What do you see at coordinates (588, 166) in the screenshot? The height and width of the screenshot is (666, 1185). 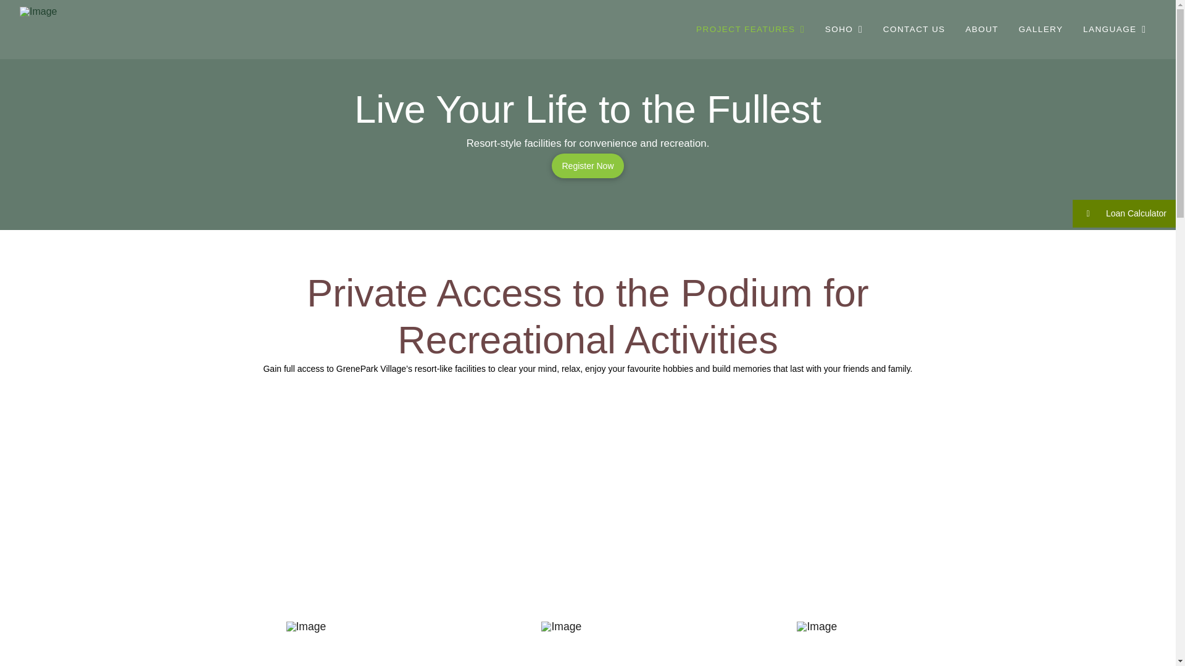 I see `Register Now` at bounding box center [588, 166].